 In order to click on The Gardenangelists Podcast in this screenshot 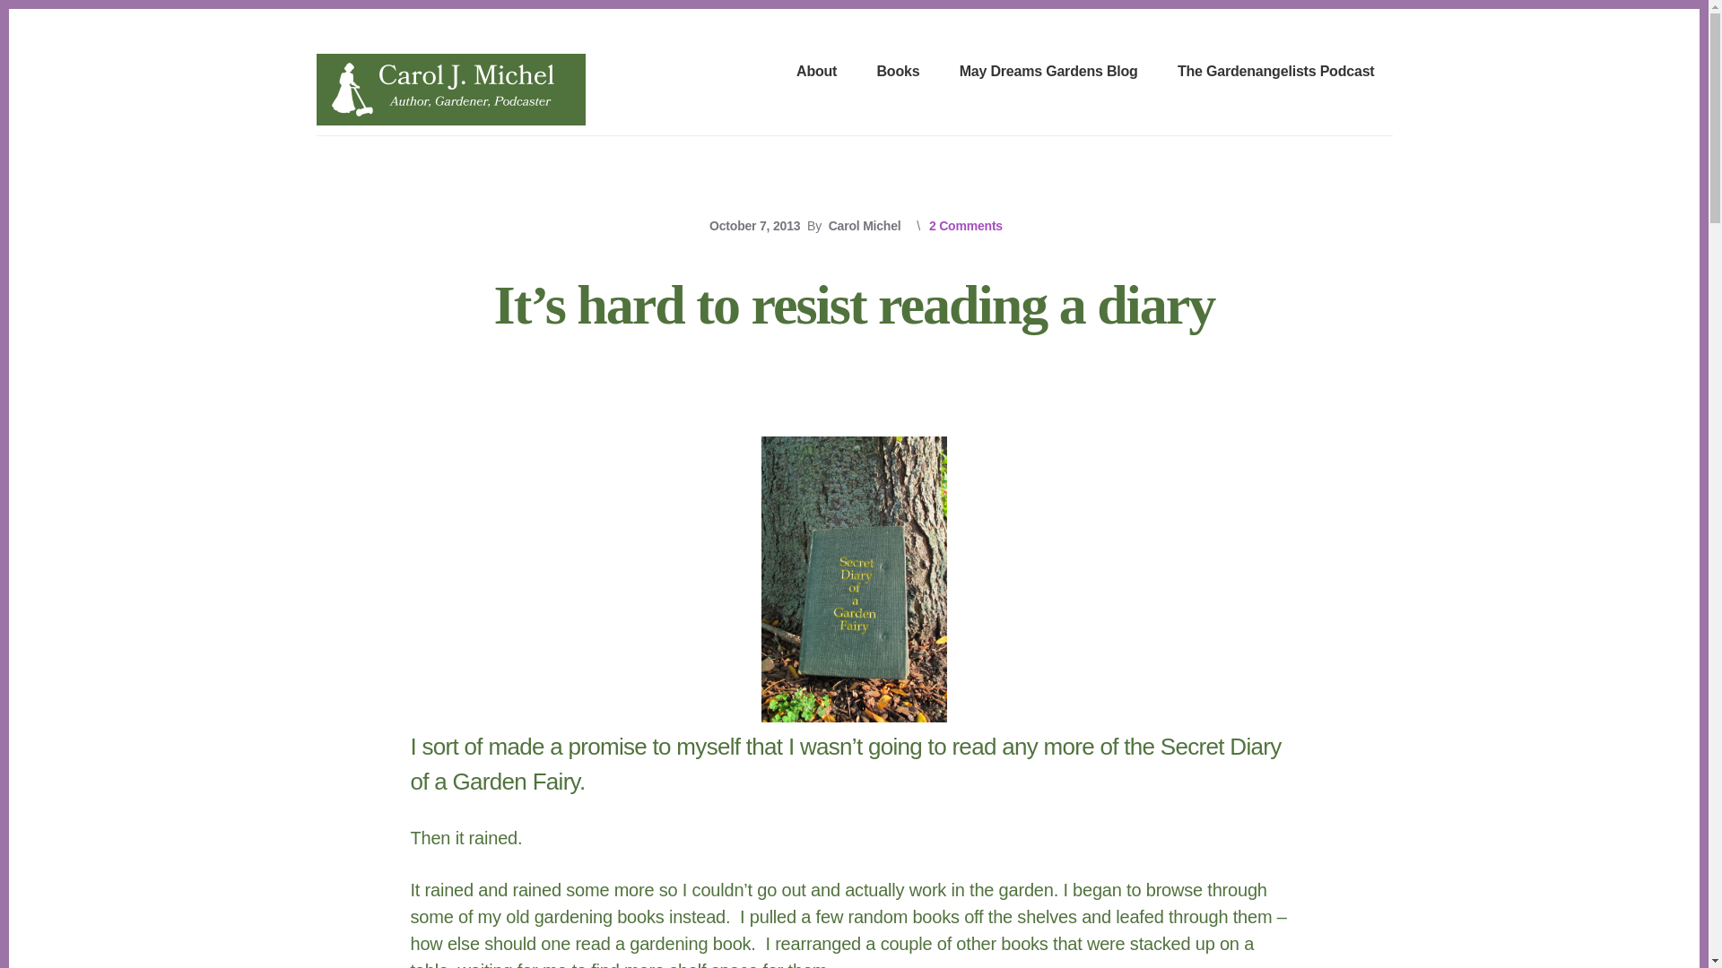, I will do `click(1276, 73)`.